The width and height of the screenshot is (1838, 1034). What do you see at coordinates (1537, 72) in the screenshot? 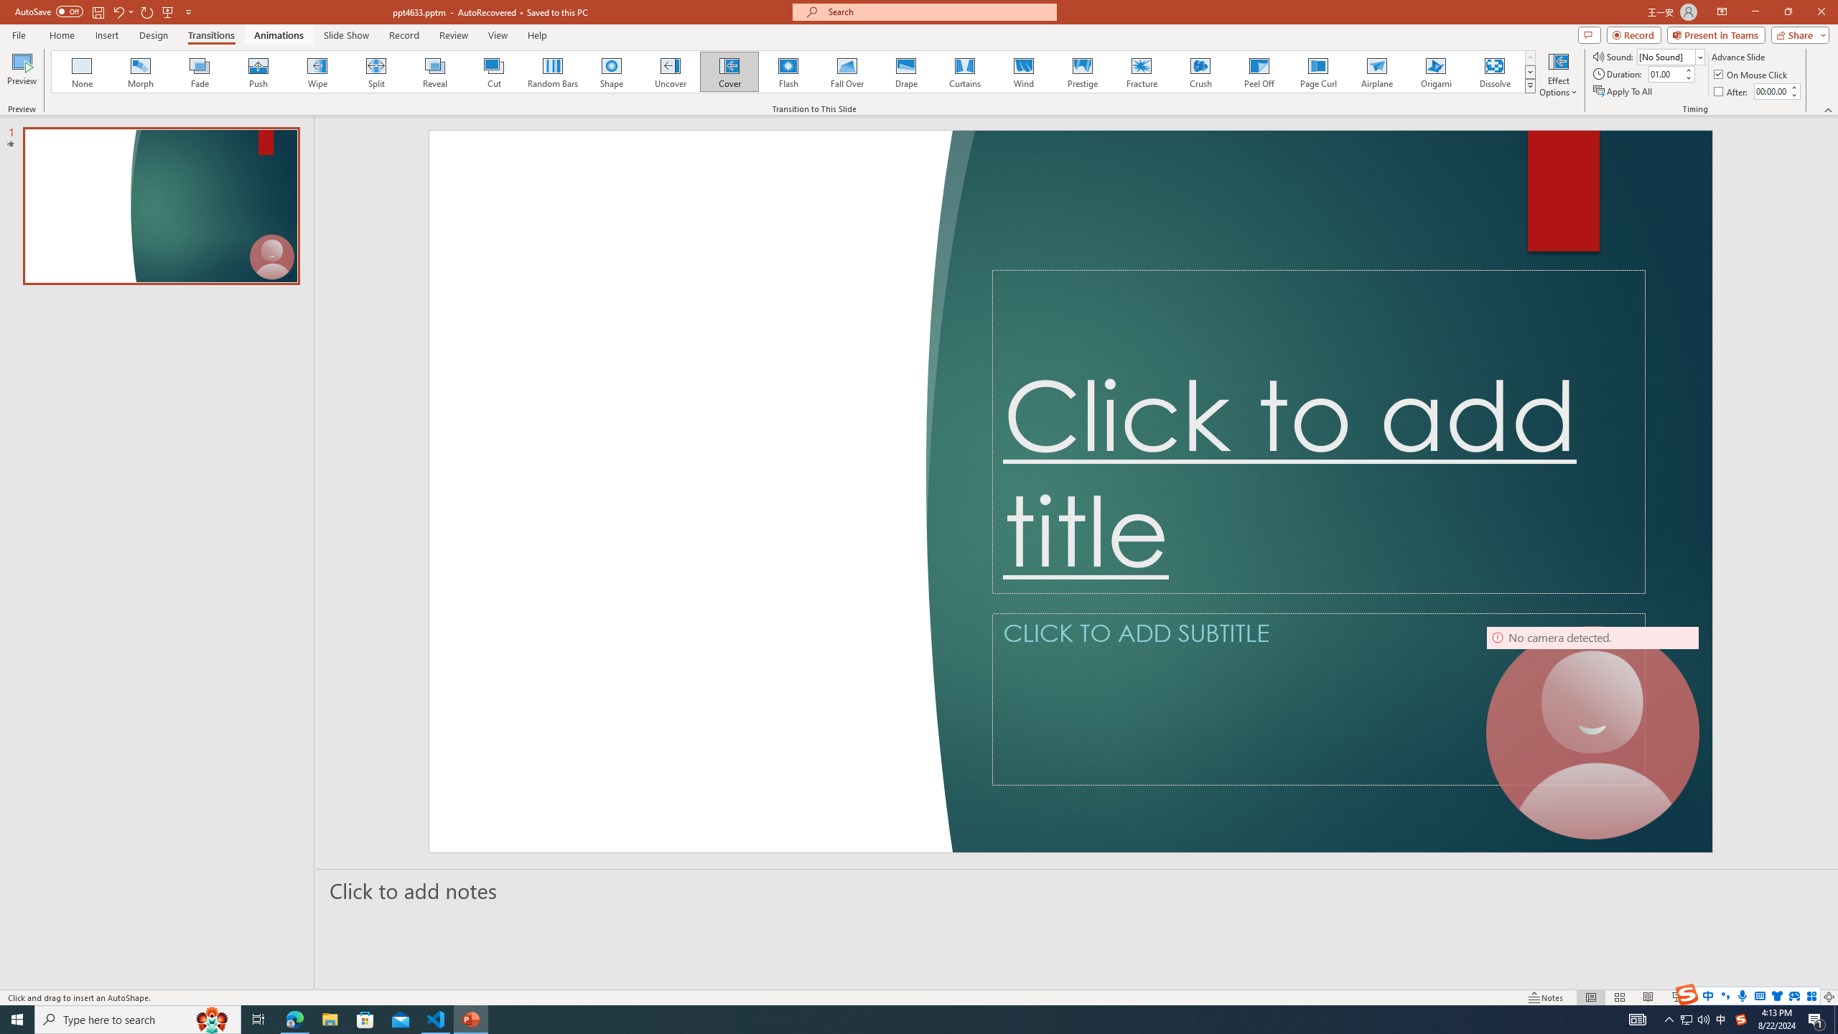
I see `Ion Variant 3` at bounding box center [1537, 72].